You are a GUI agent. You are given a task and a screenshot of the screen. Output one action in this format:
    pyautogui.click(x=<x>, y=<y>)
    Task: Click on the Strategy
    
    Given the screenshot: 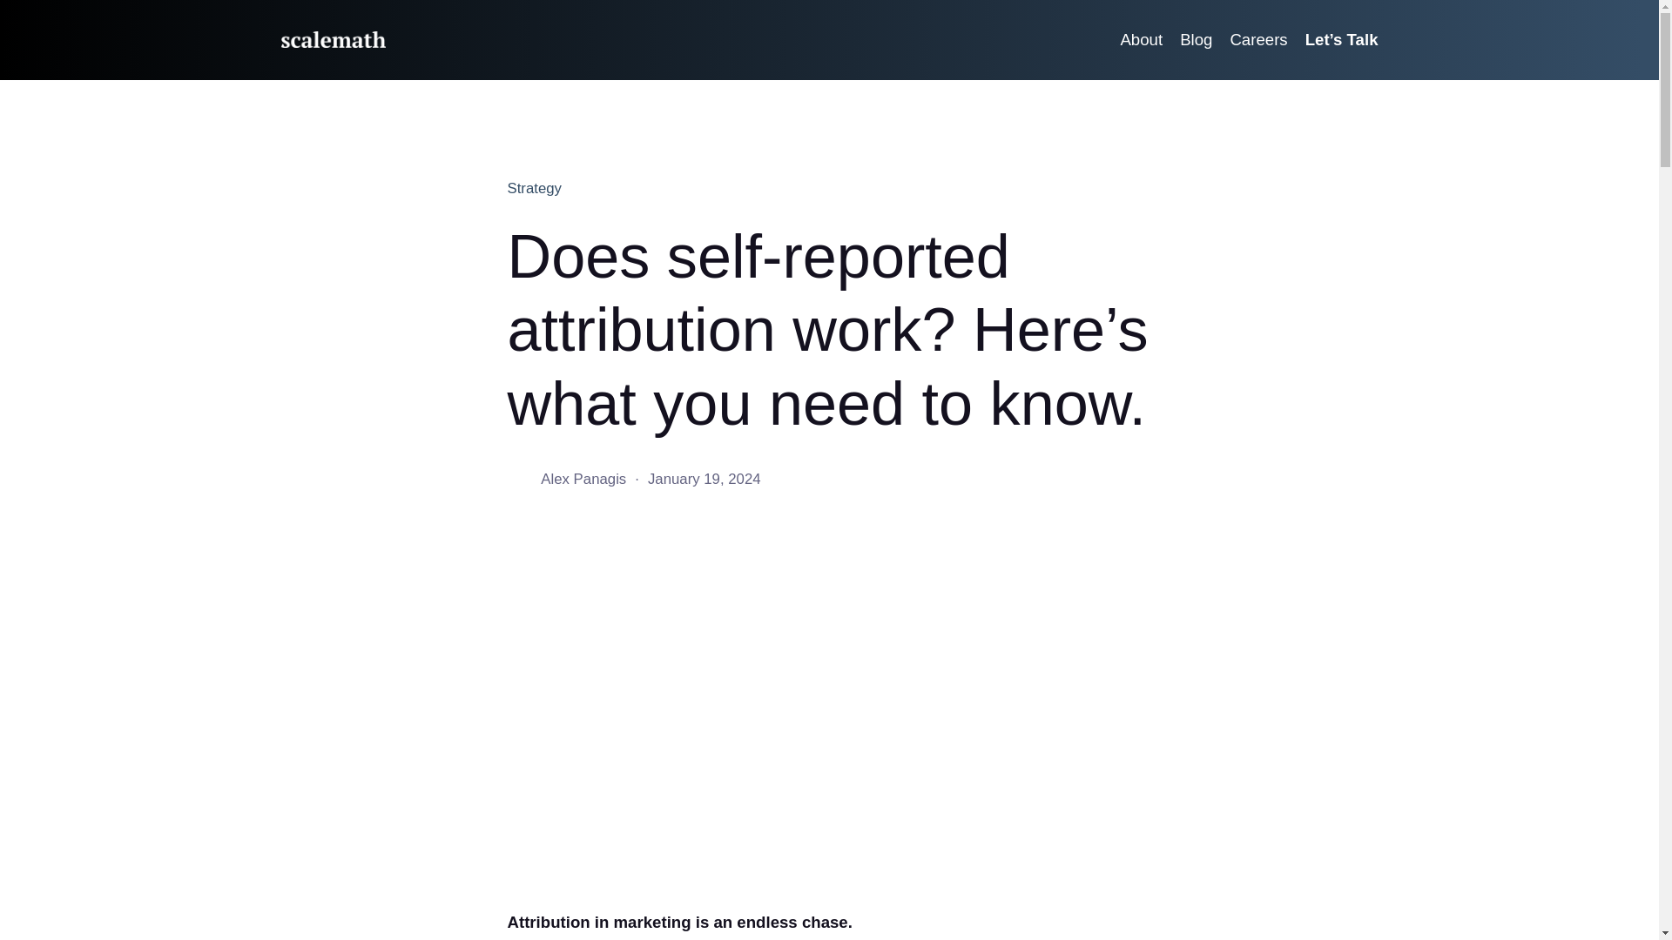 What is the action you would take?
    pyautogui.click(x=534, y=188)
    